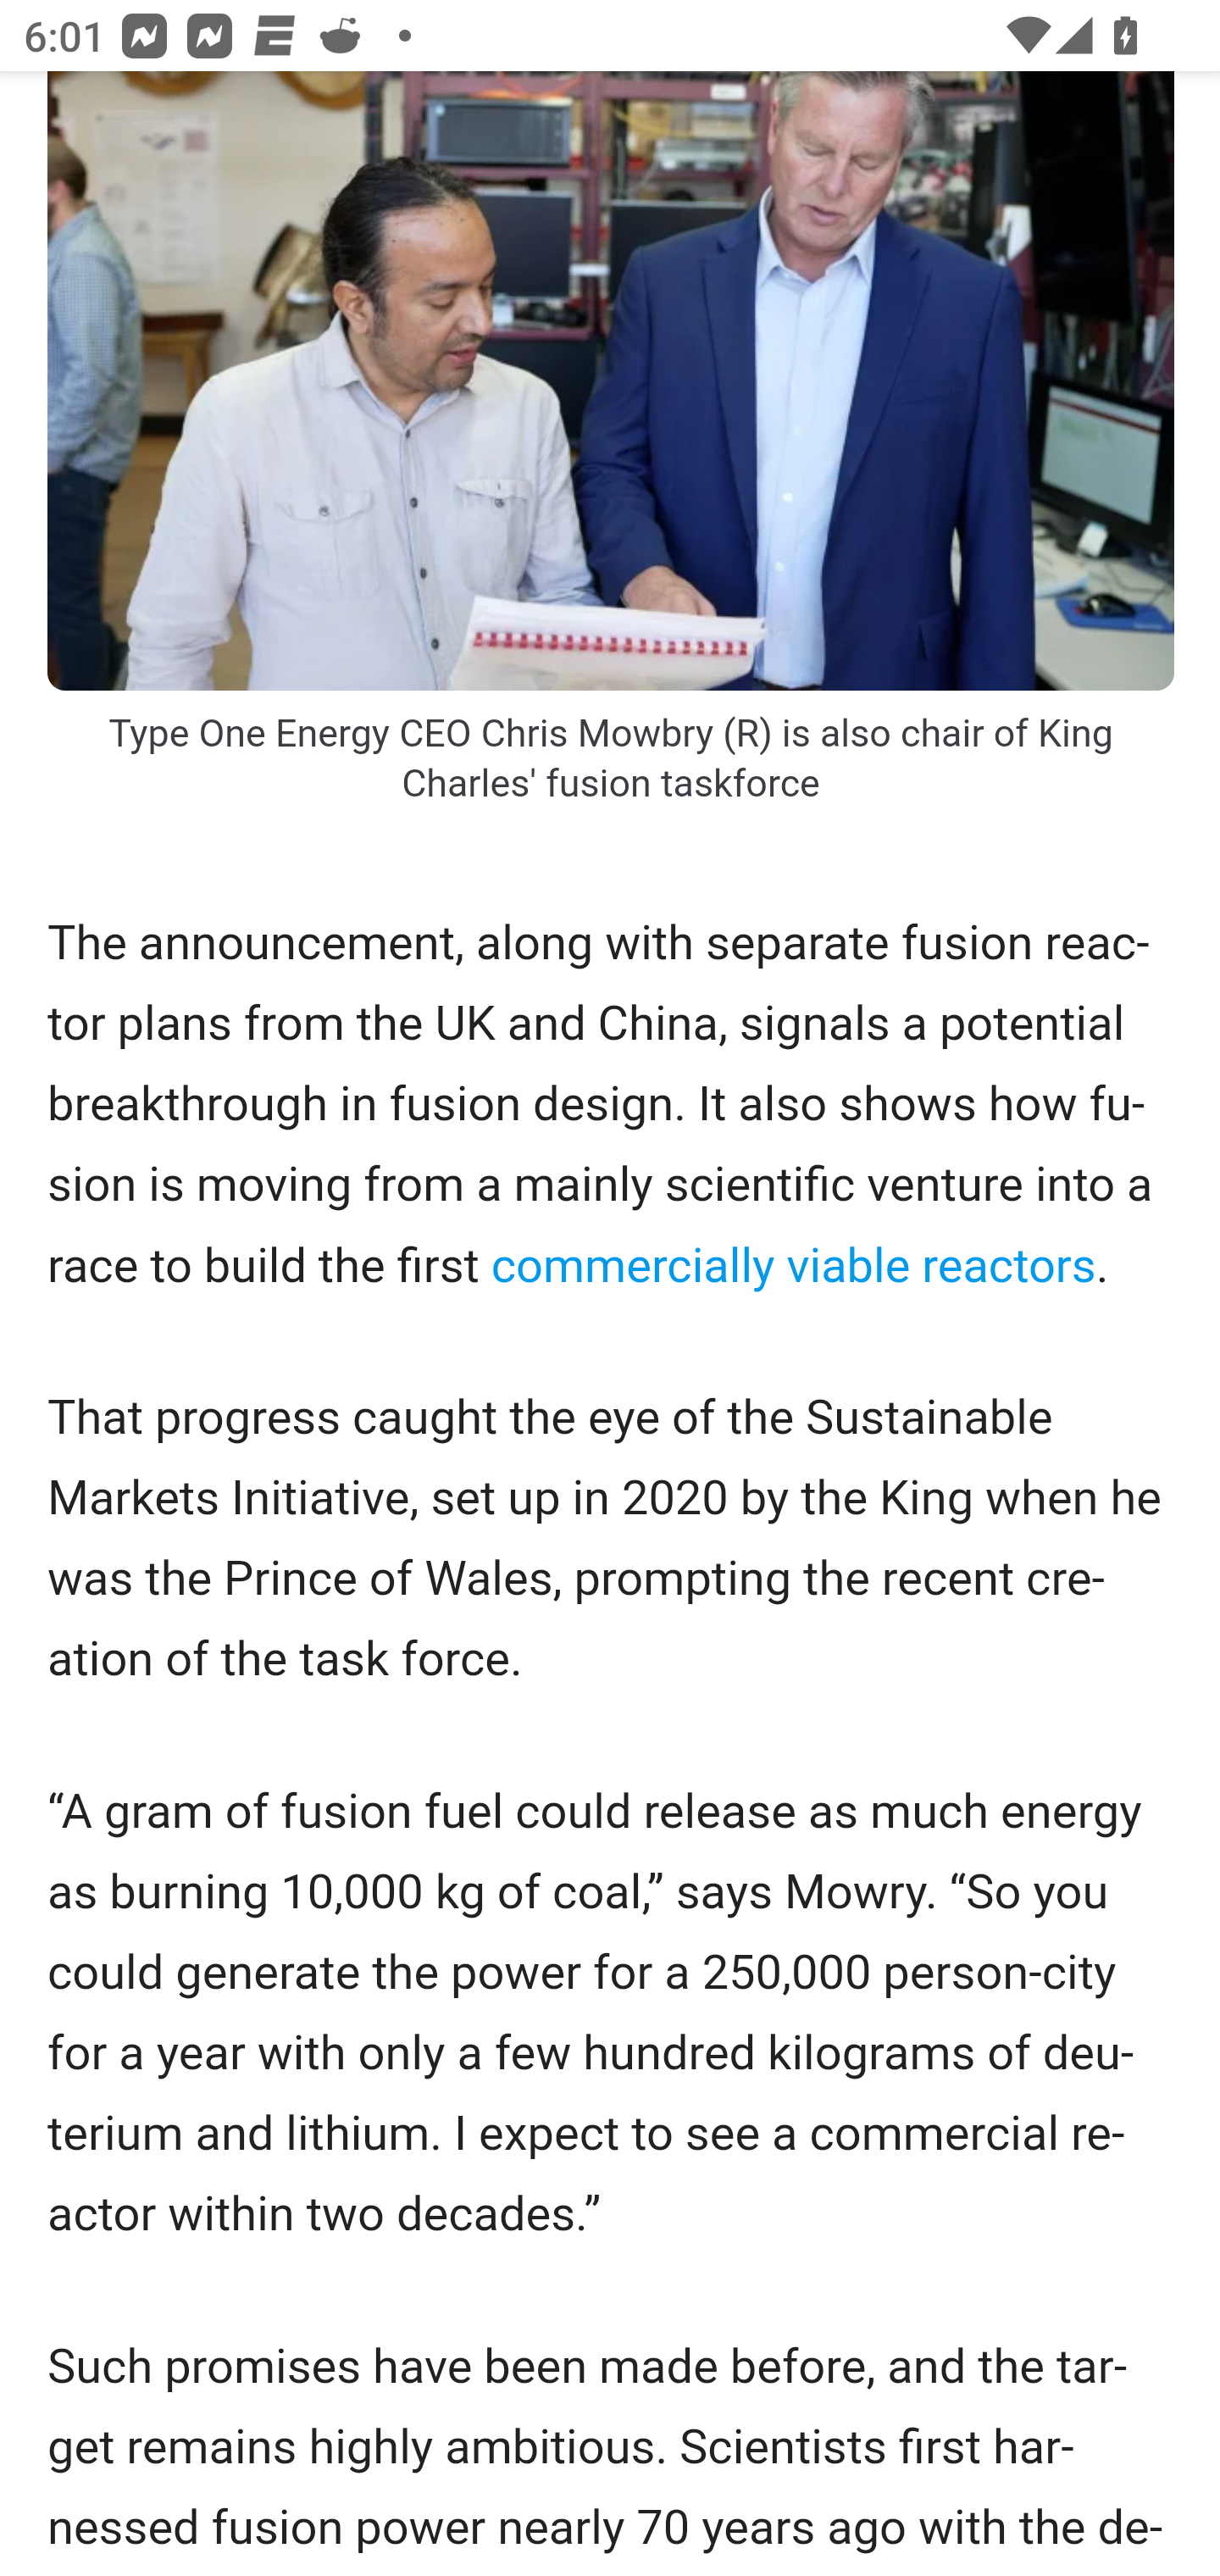 Image resolution: width=1220 pixels, height=2576 pixels. I want to click on commercially viable reactors, so click(793, 1268).